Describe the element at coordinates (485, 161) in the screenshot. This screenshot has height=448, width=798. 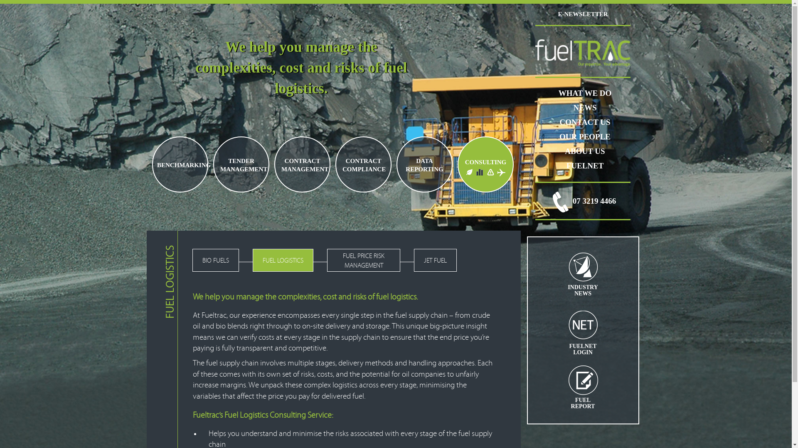
I see `CONSULTING` at that location.